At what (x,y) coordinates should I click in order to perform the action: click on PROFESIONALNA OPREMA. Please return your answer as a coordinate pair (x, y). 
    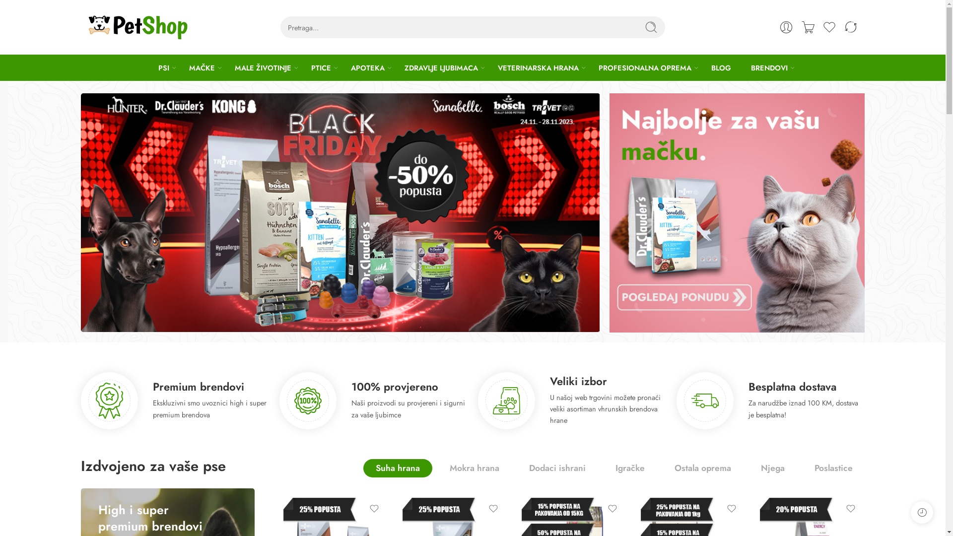
    Looking at the image, I should click on (645, 67).